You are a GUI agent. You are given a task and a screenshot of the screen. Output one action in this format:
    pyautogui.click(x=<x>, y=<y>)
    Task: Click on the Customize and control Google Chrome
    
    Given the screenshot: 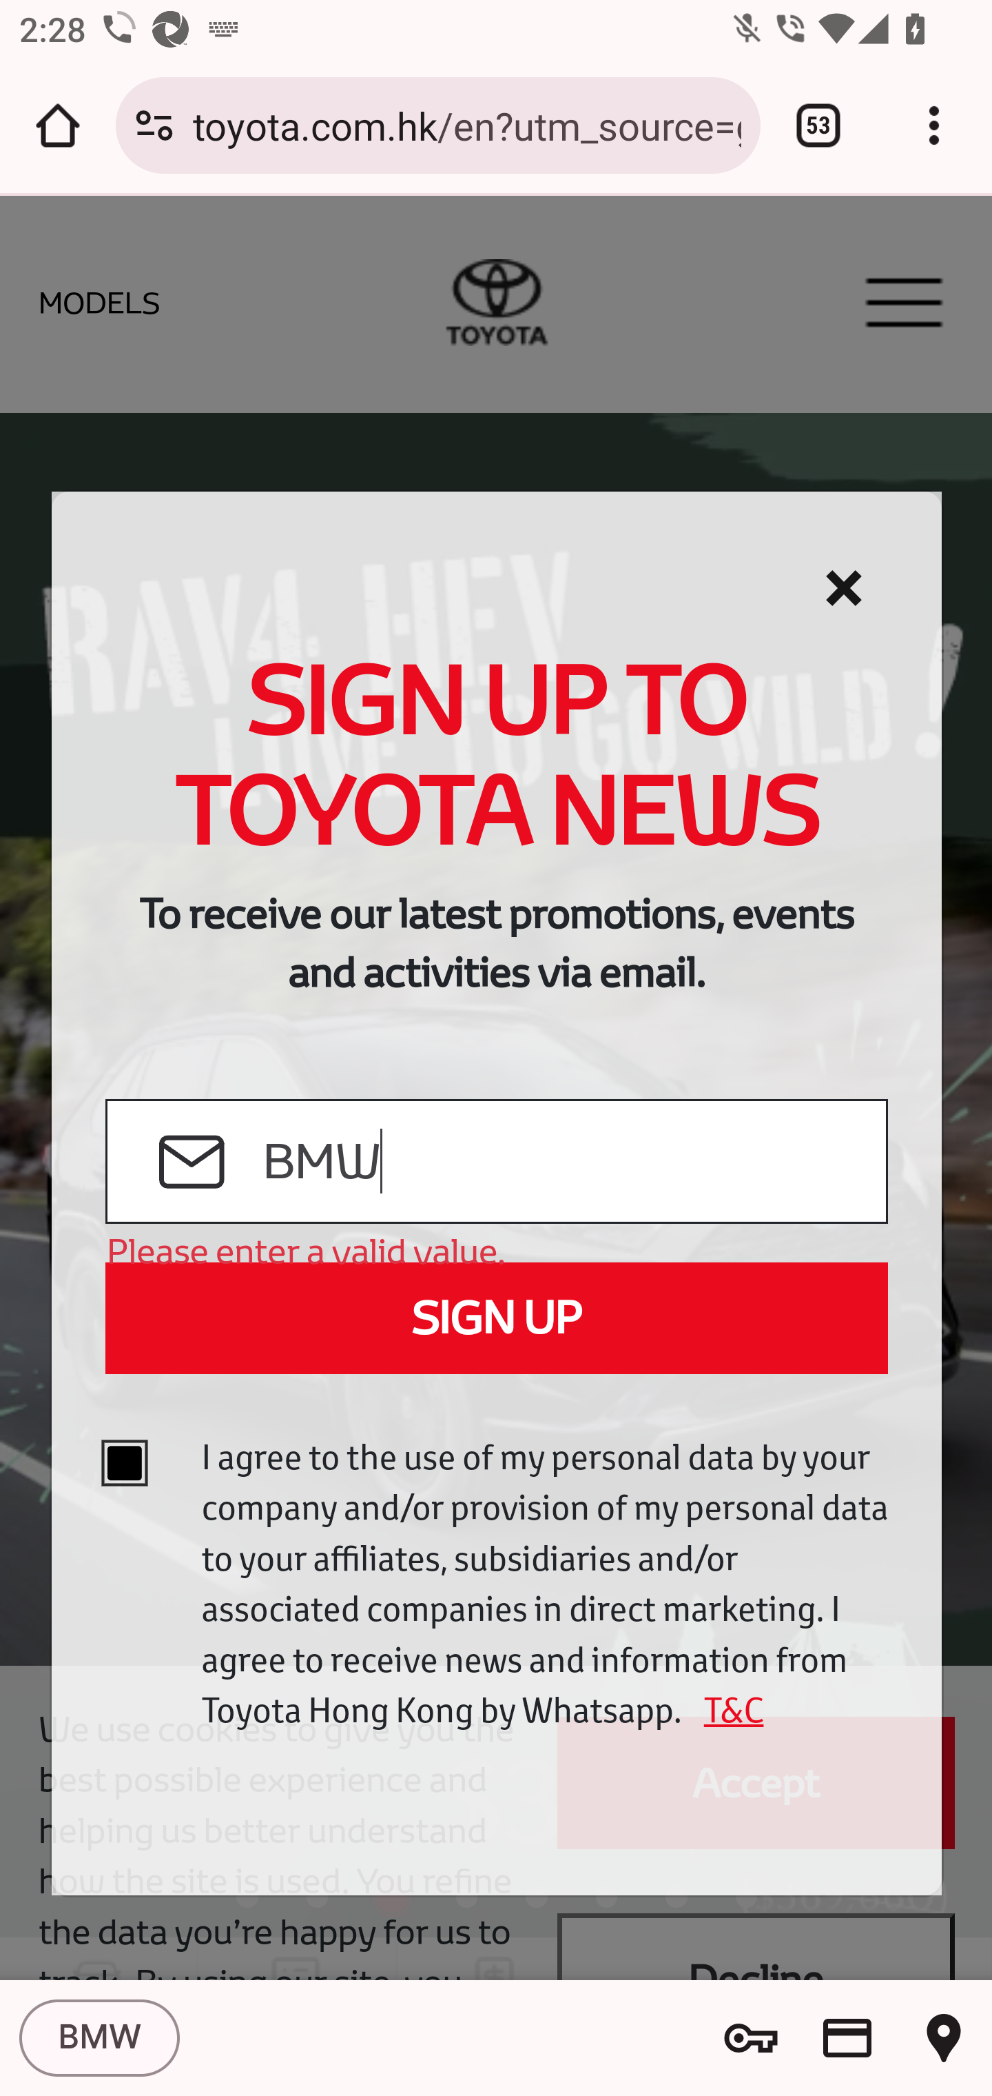 What is the action you would take?
    pyautogui.click(x=934, y=125)
    